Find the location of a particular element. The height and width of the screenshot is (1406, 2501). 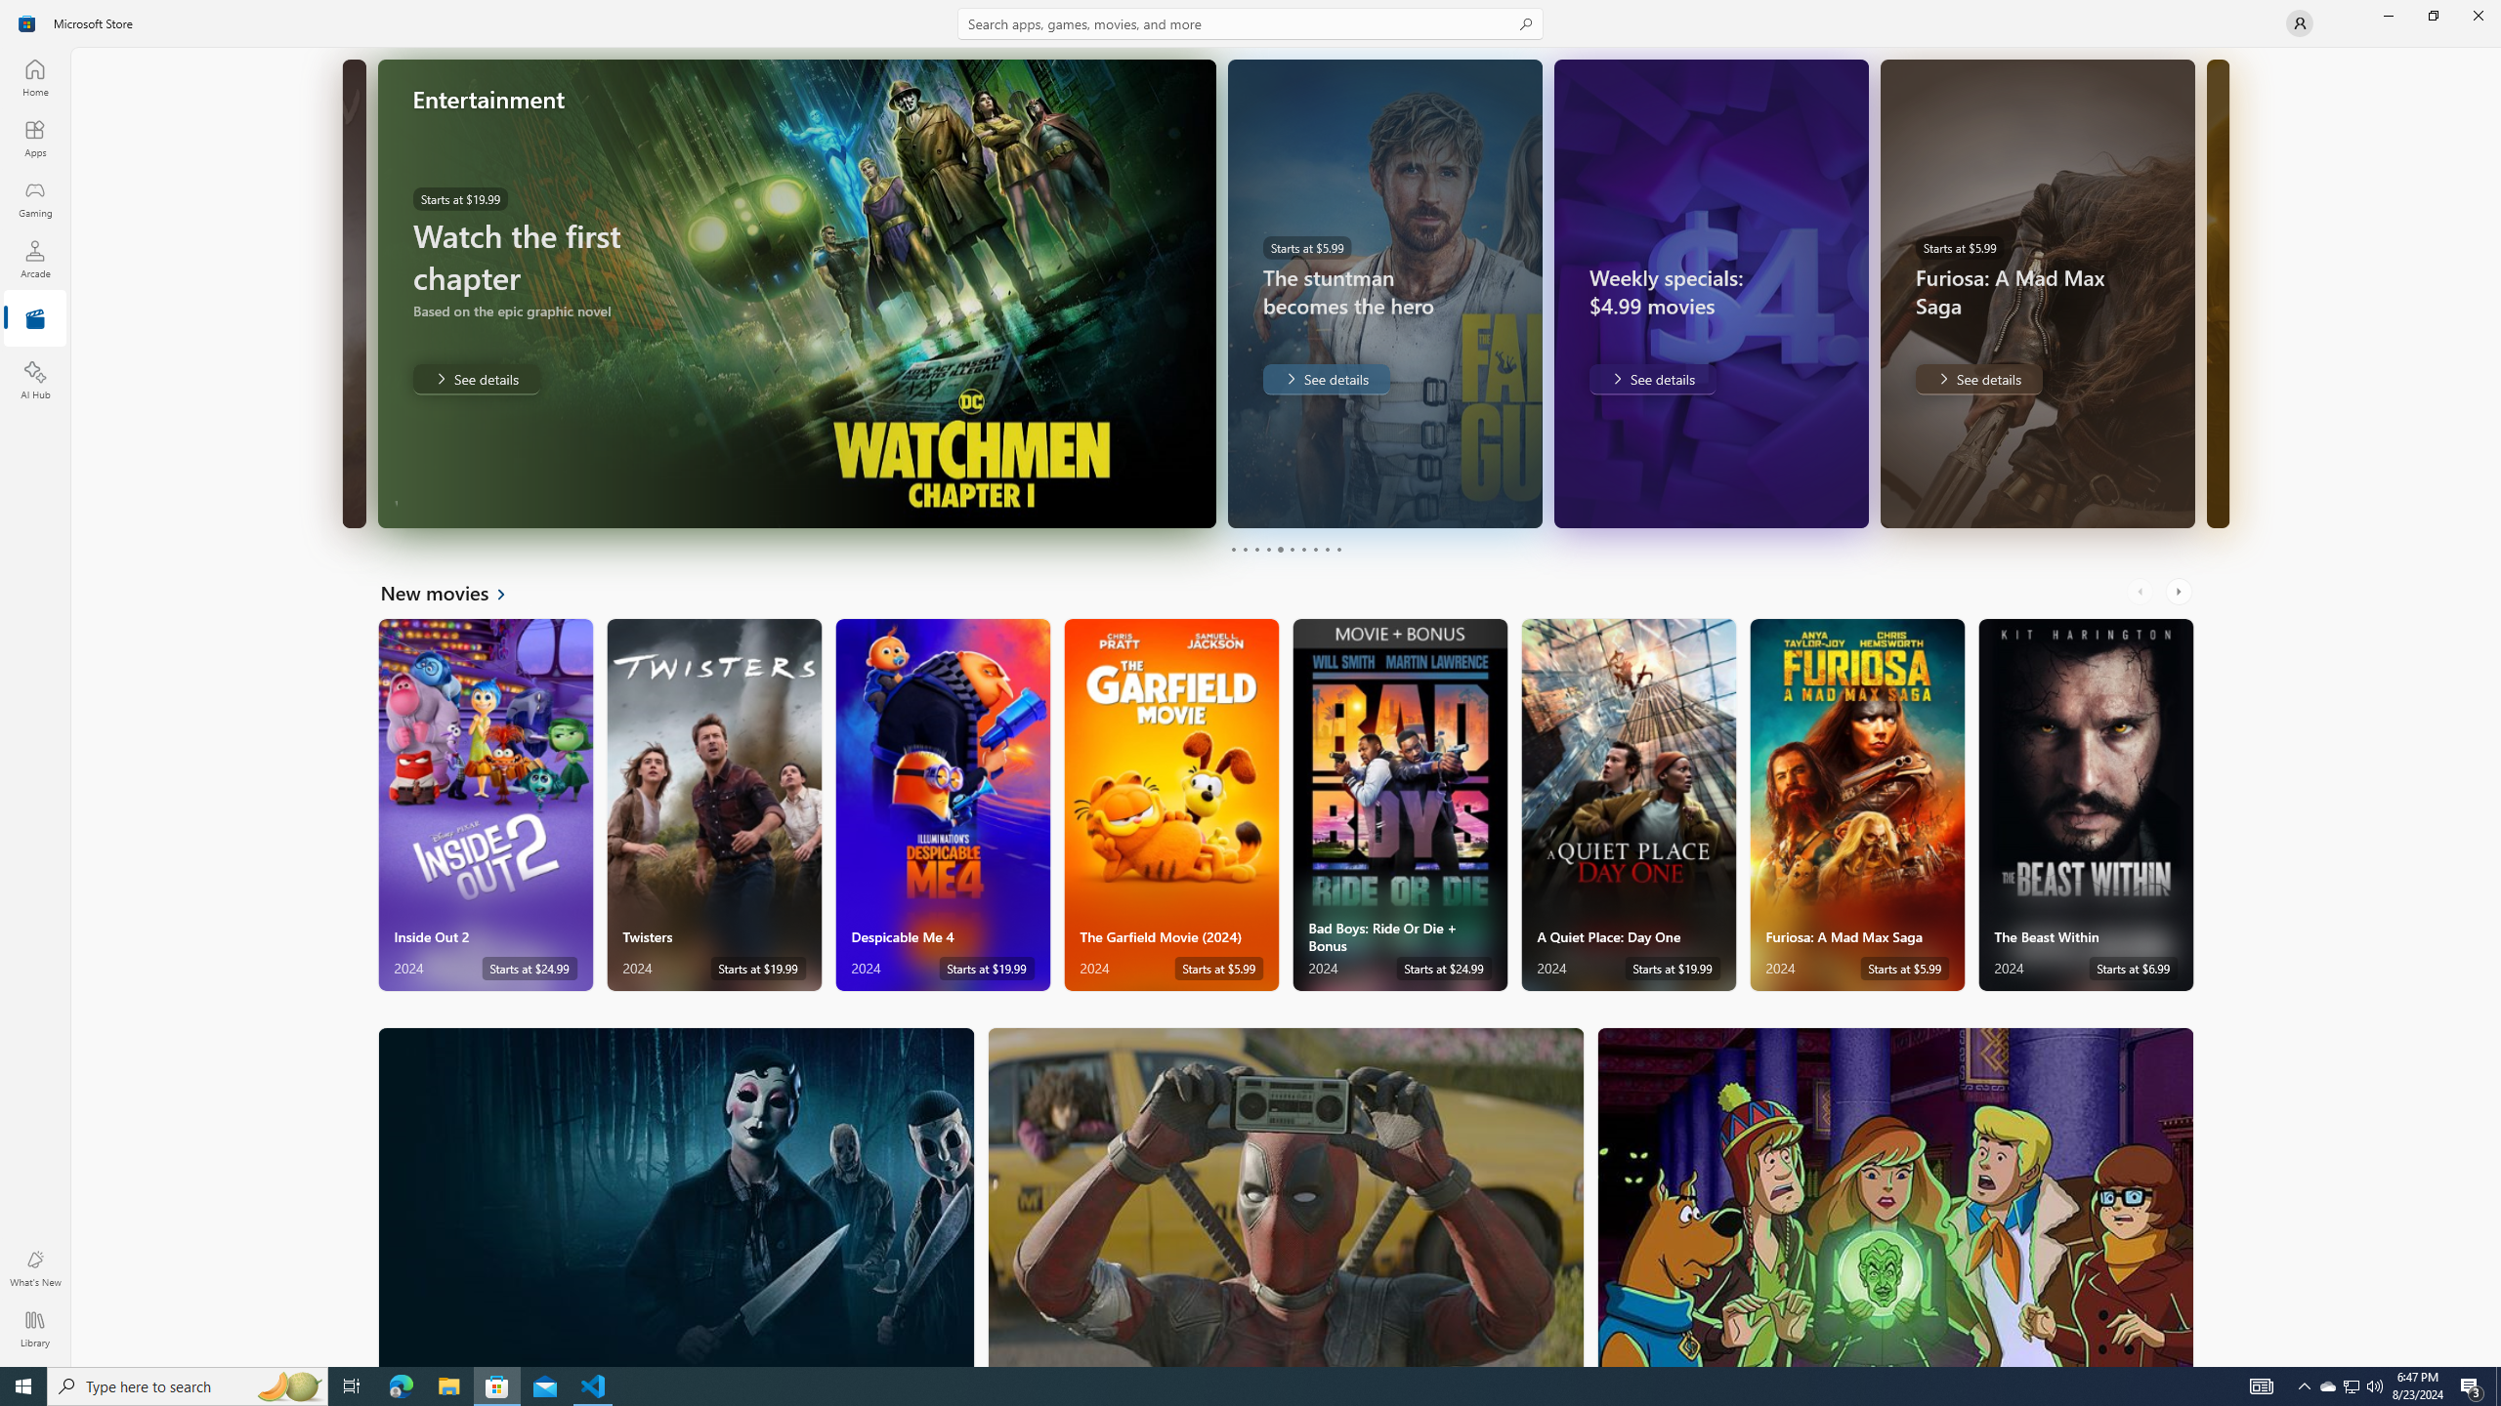

The Beast Within. Starts at $6.99   is located at coordinates (2085, 805).